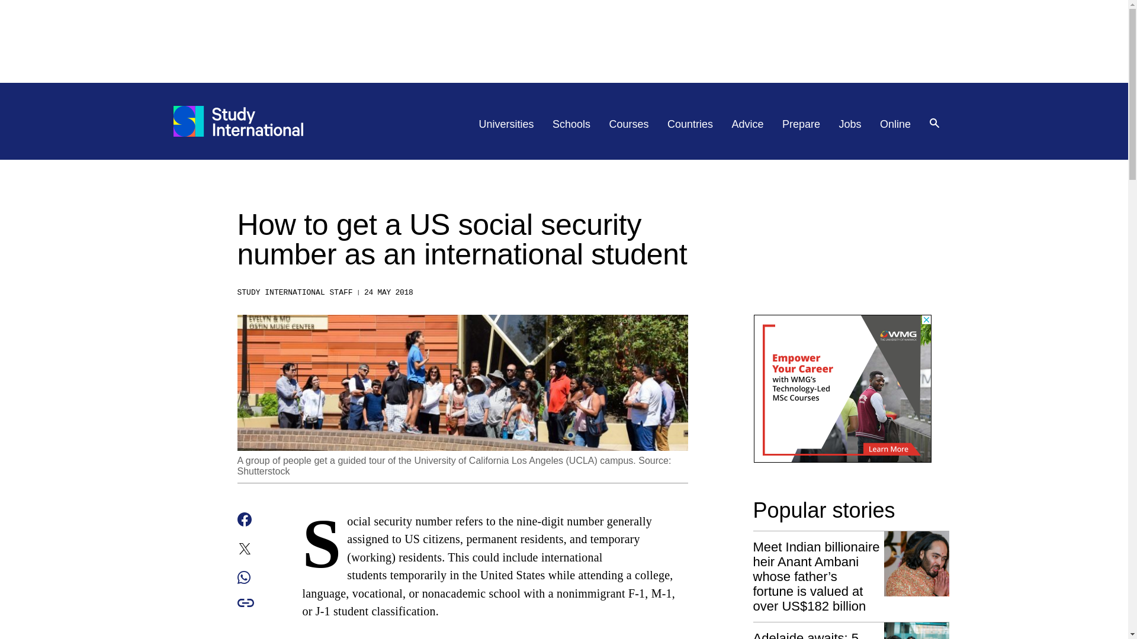 The height and width of the screenshot is (639, 1137). Describe the element at coordinates (842, 388) in the screenshot. I see `3rd party ad content` at that location.